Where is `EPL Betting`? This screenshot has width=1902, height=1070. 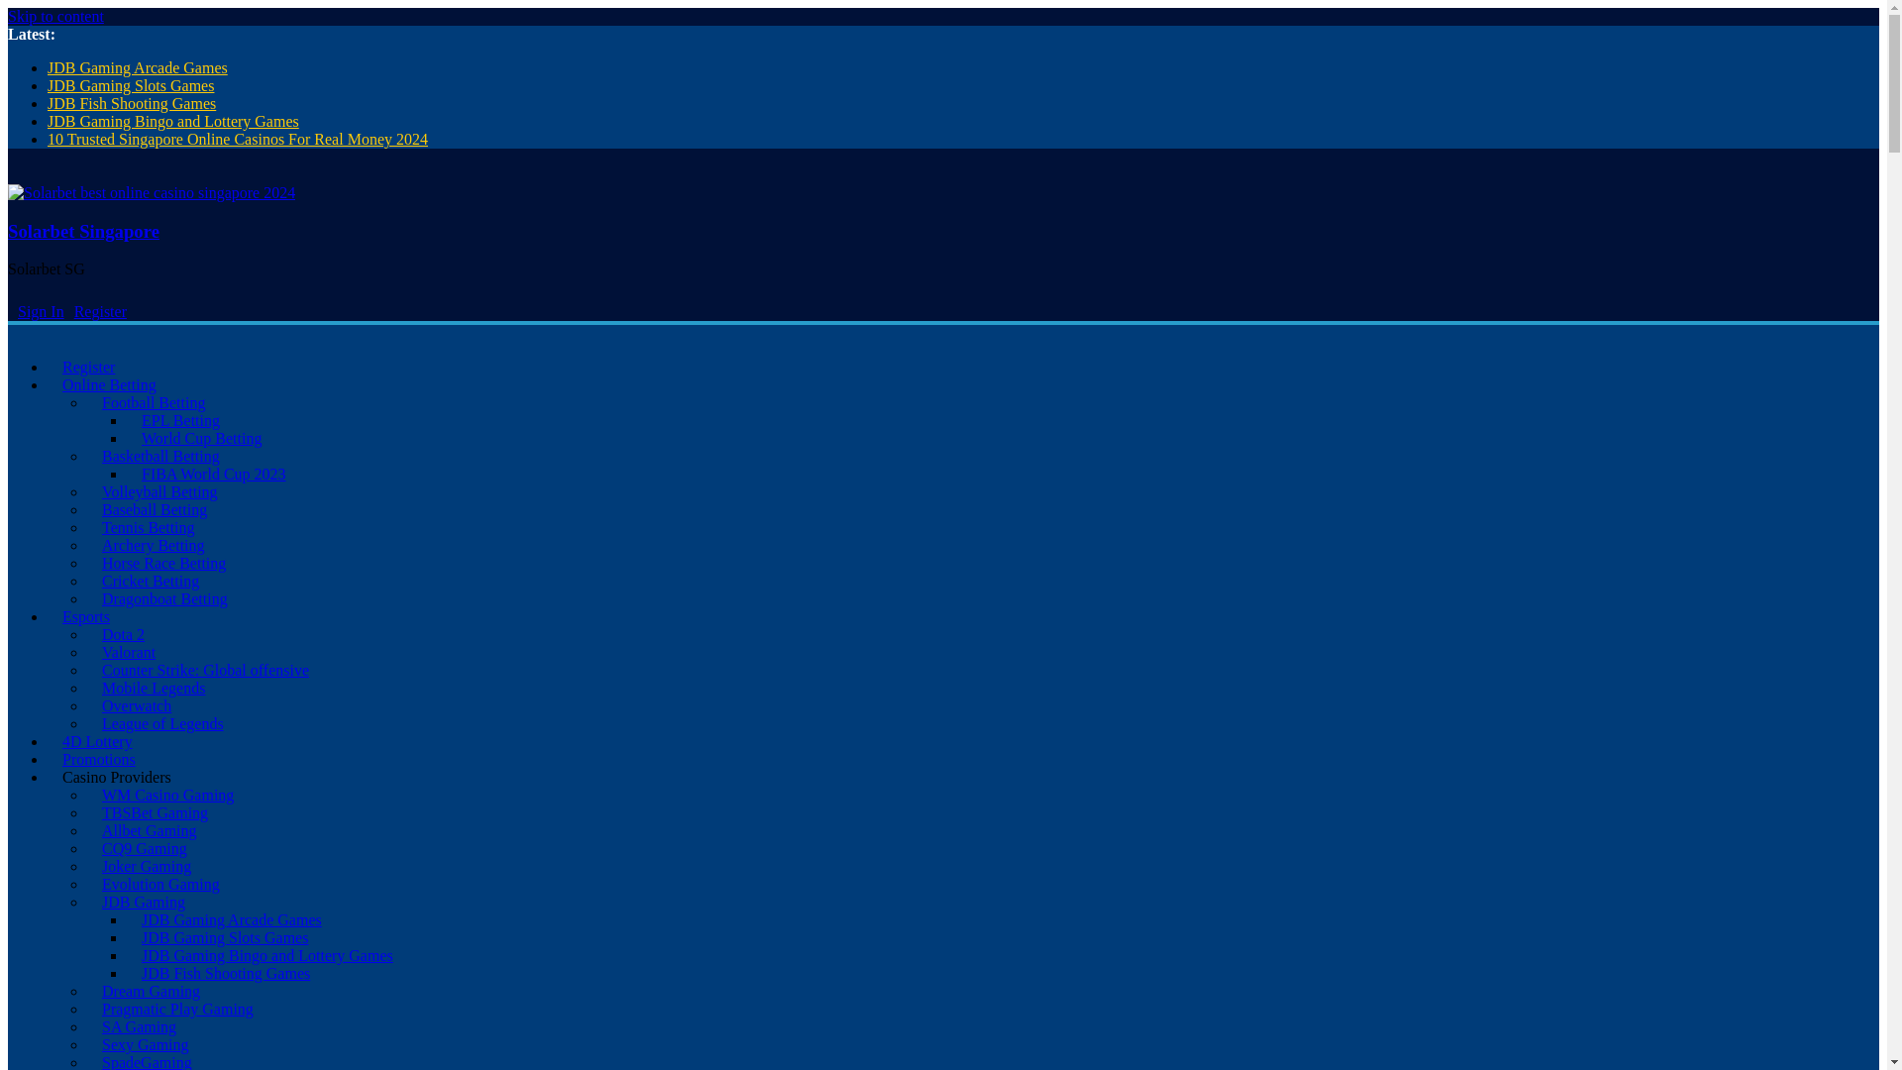
EPL Betting is located at coordinates (180, 420).